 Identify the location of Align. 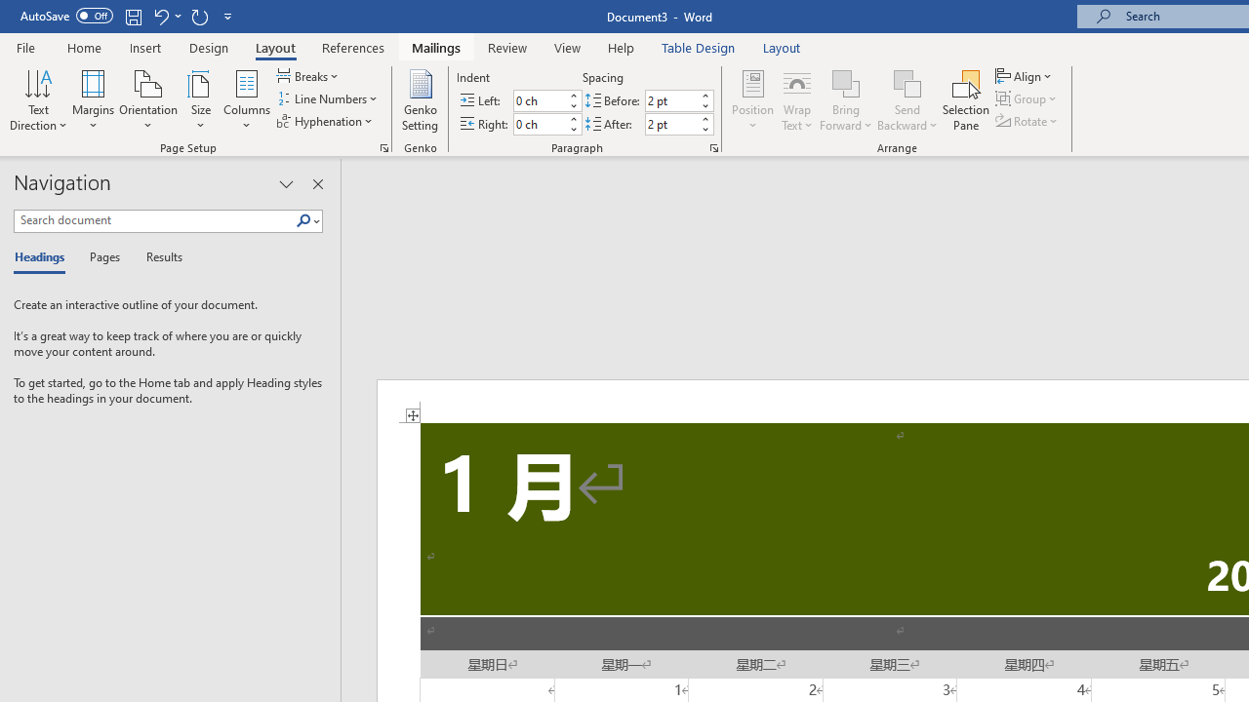
(1026, 76).